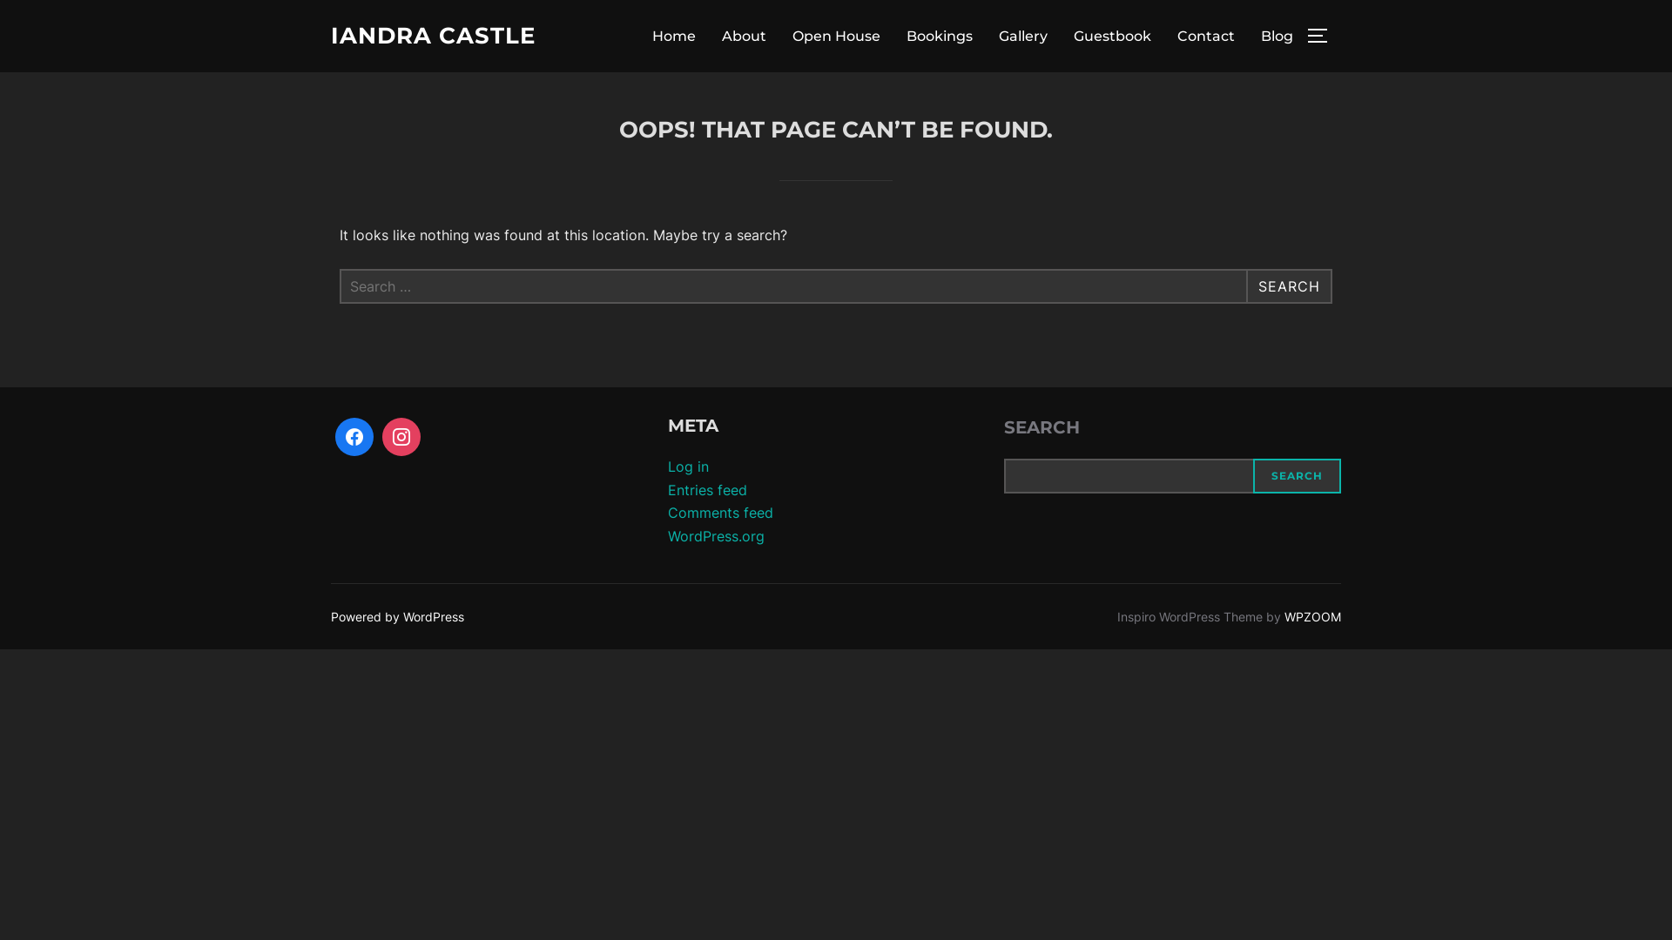  I want to click on Gallery, so click(1023, 36).